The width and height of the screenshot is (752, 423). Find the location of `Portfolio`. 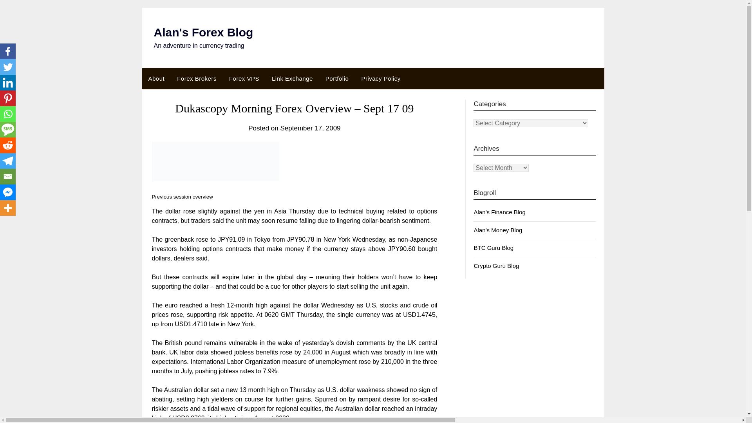

Portfolio is located at coordinates (337, 78).